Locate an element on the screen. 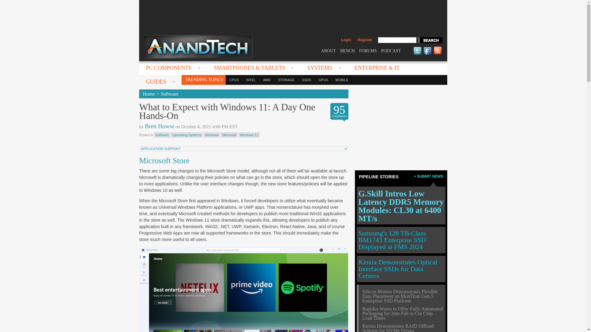 The image size is (591, 332). search is located at coordinates (430, 40).